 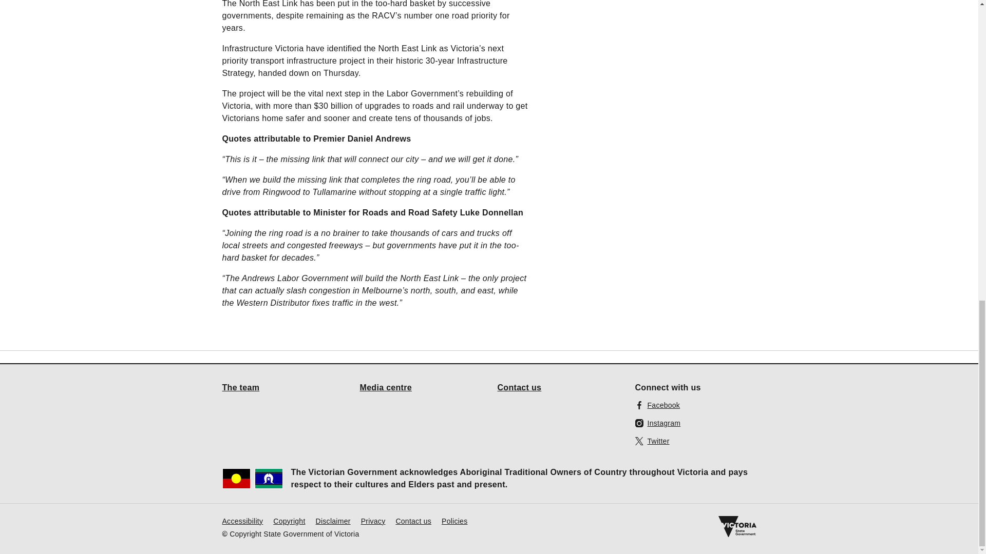 What do you see at coordinates (652, 440) in the screenshot?
I see `Twitter` at bounding box center [652, 440].